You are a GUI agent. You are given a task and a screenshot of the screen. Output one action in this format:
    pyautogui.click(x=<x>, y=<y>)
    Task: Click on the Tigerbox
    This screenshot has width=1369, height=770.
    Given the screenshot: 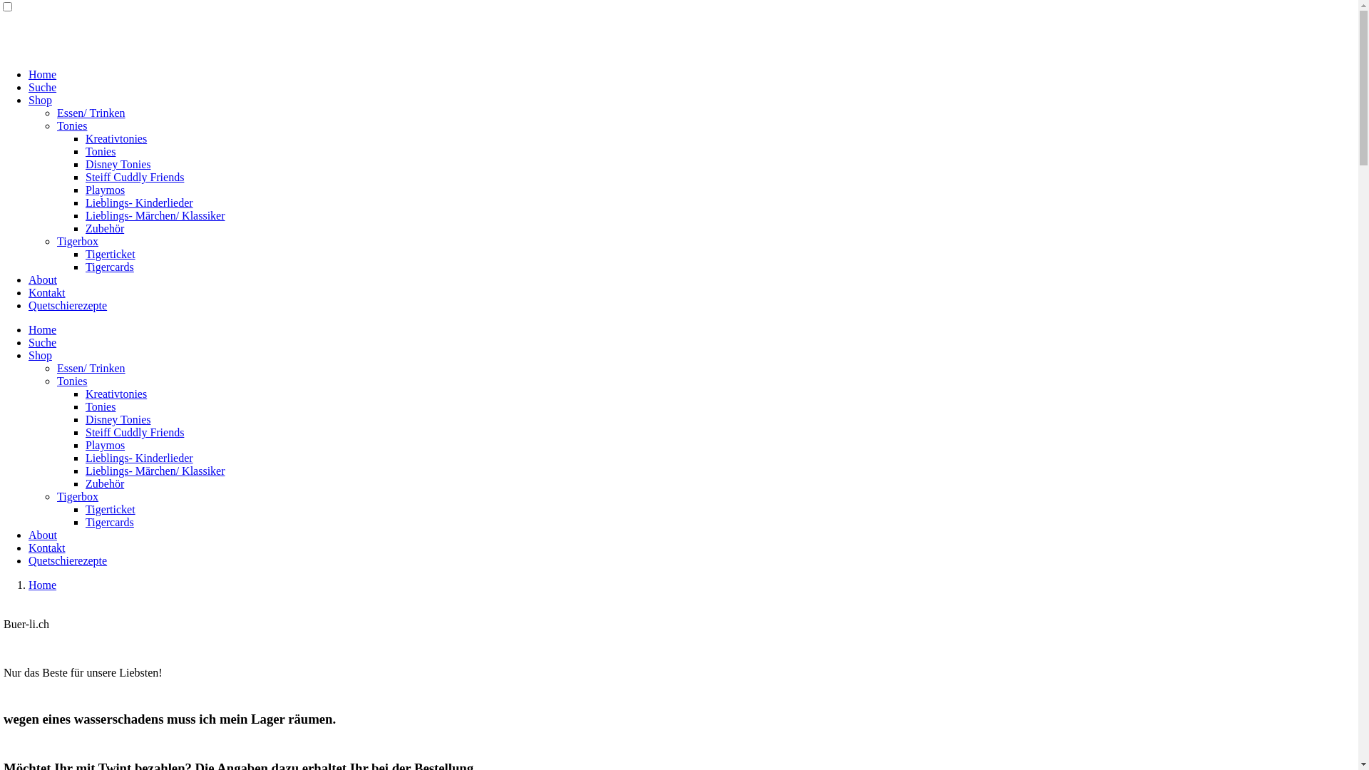 What is the action you would take?
    pyautogui.click(x=78, y=241)
    